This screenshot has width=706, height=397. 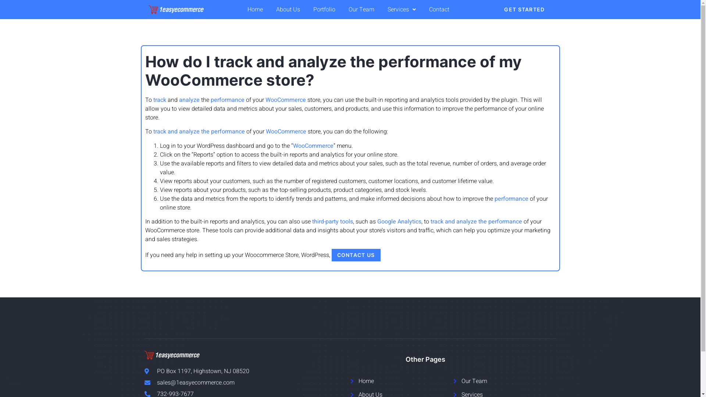 What do you see at coordinates (524, 10) in the screenshot?
I see `GET STARTED` at bounding box center [524, 10].